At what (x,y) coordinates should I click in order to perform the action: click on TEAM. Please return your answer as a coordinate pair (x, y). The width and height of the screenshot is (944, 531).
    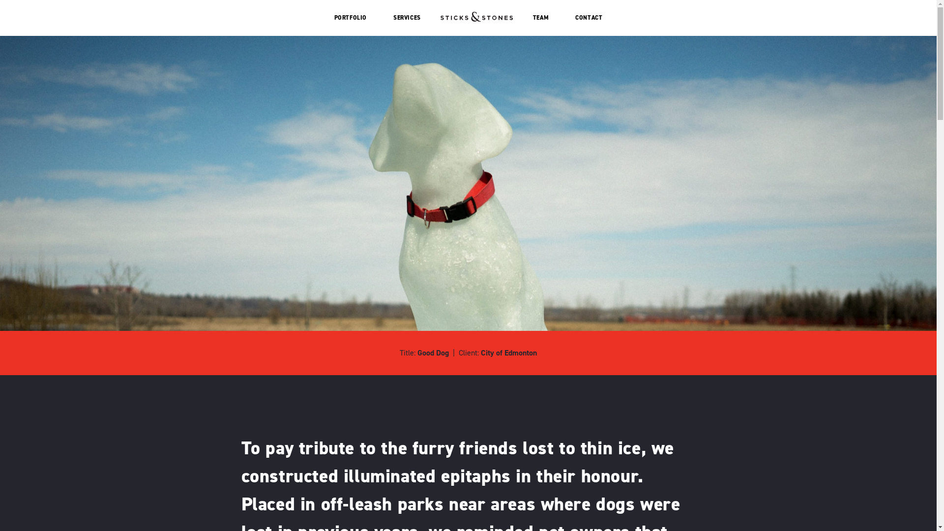
    Looking at the image, I should click on (541, 18).